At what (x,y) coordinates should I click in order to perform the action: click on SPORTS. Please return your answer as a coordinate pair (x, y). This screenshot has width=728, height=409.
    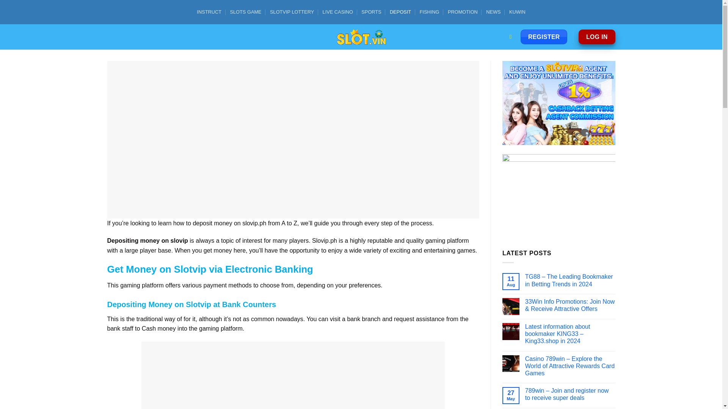
    Looking at the image, I should click on (371, 12).